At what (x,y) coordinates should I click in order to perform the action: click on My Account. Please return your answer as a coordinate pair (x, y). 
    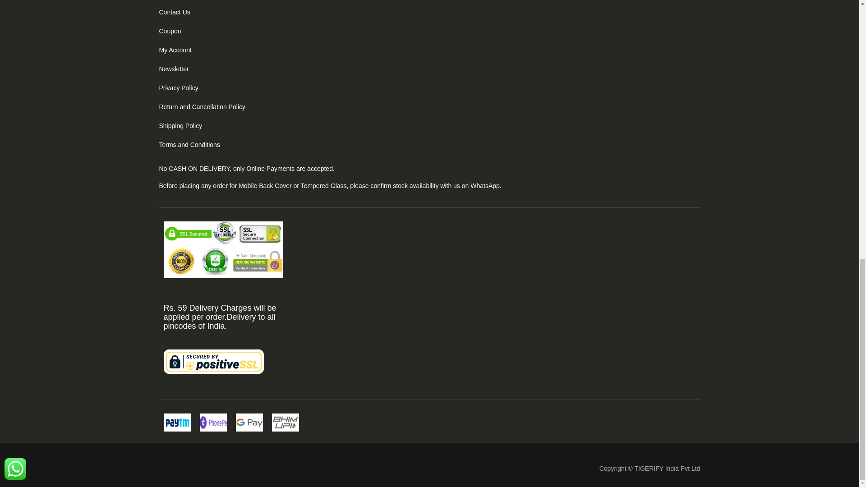
    Looking at the image, I should click on (175, 50).